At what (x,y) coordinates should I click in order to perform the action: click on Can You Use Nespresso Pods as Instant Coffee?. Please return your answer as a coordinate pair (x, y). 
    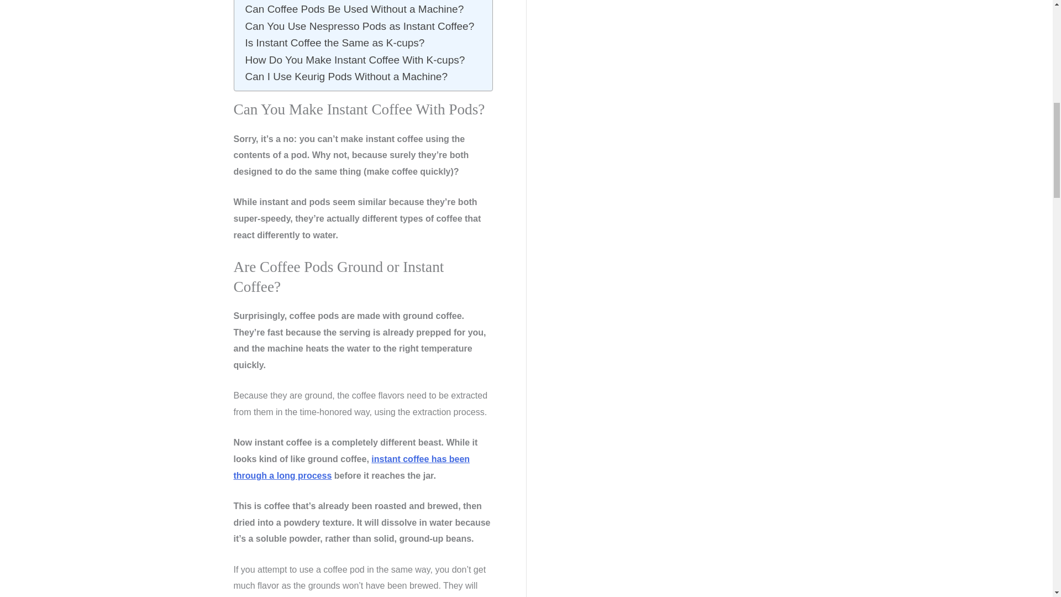
    Looking at the image, I should click on (359, 27).